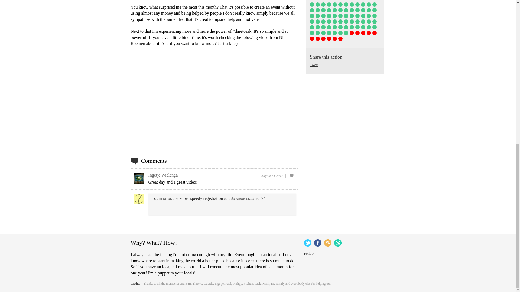  Describe the element at coordinates (312, 4) in the screenshot. I see `Anonymous` at that location.